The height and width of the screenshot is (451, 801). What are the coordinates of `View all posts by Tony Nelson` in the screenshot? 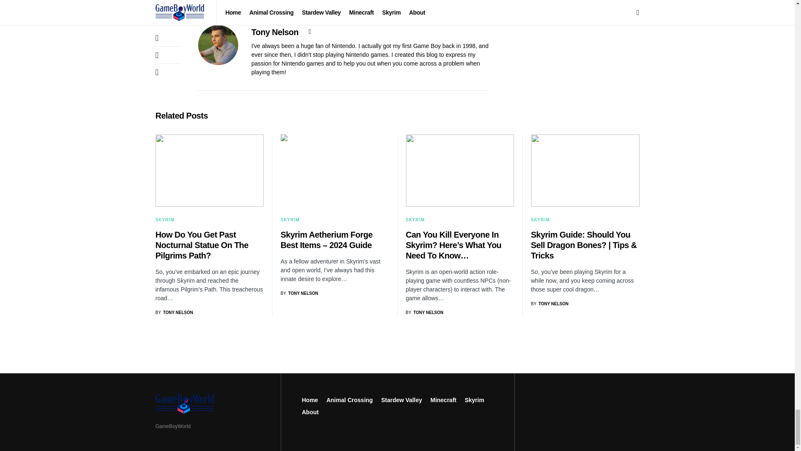 It's located at (174, 312).